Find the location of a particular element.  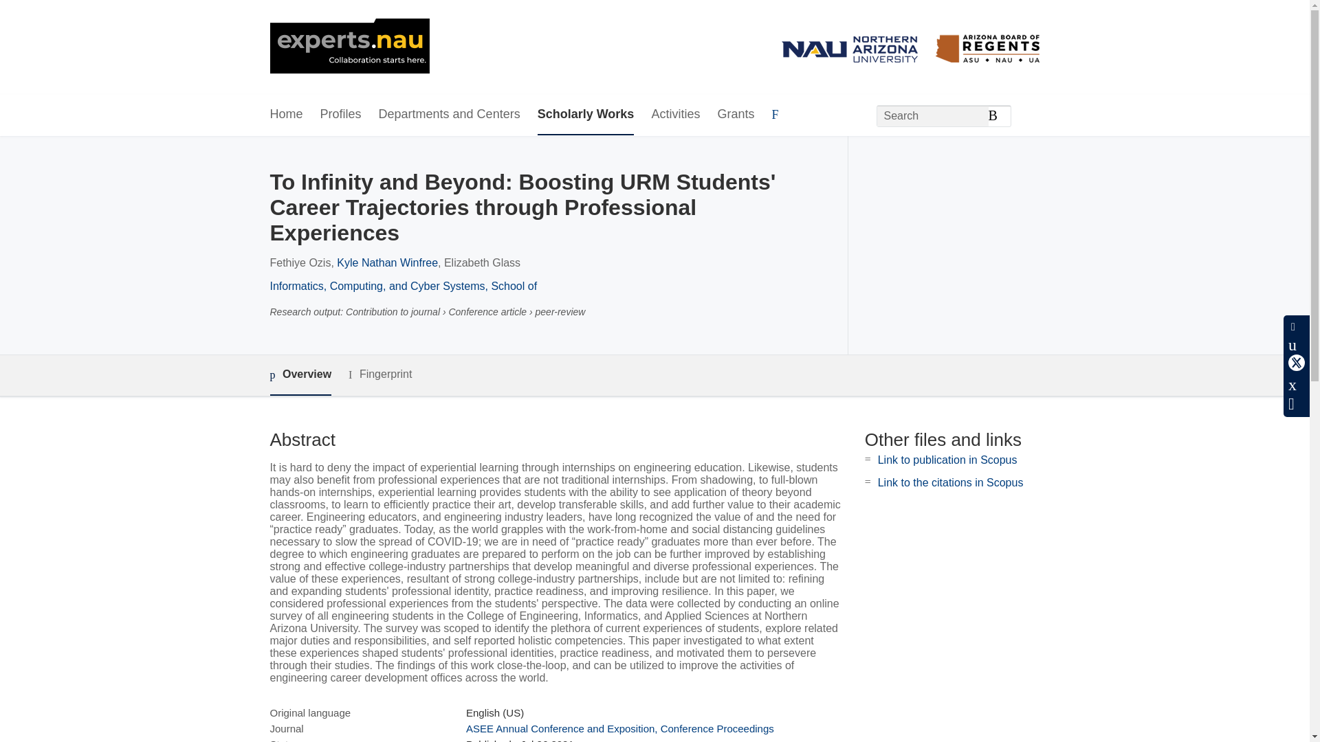

Overview is located at coordinates (300, 375).